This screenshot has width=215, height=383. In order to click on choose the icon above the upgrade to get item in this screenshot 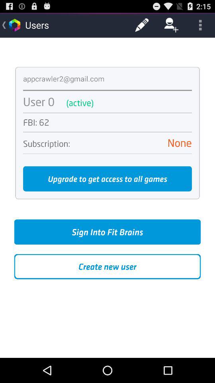, I will do `click(107, 154)`.